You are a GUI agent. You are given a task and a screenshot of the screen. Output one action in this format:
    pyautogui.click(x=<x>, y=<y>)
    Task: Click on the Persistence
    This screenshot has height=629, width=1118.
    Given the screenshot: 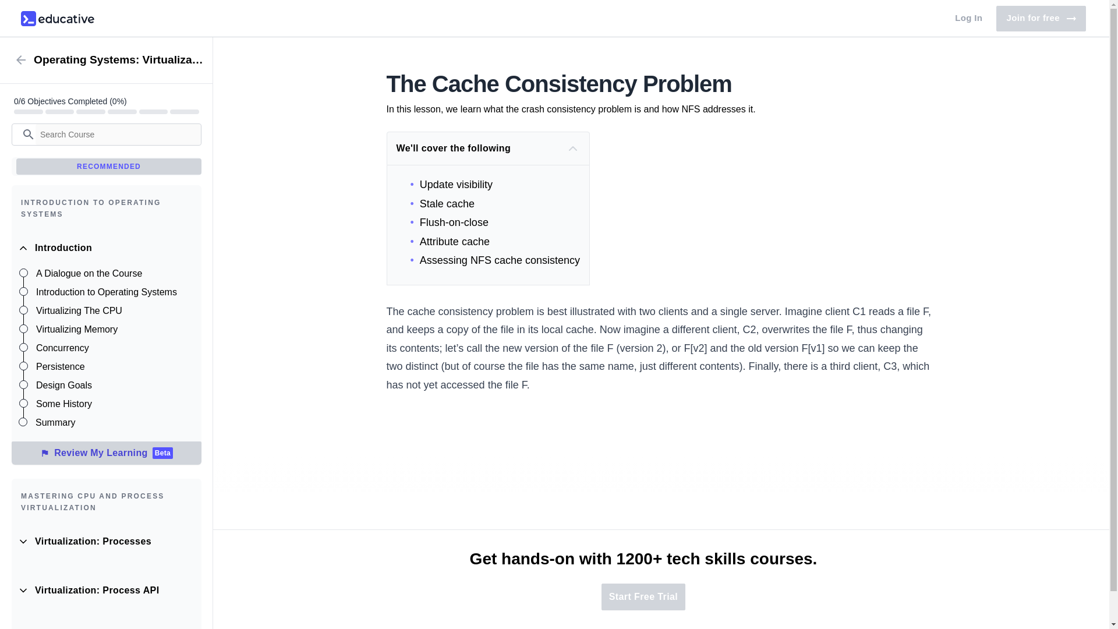 What is the action you would take?
    pyautogui.click(x=1041, y=19)
    